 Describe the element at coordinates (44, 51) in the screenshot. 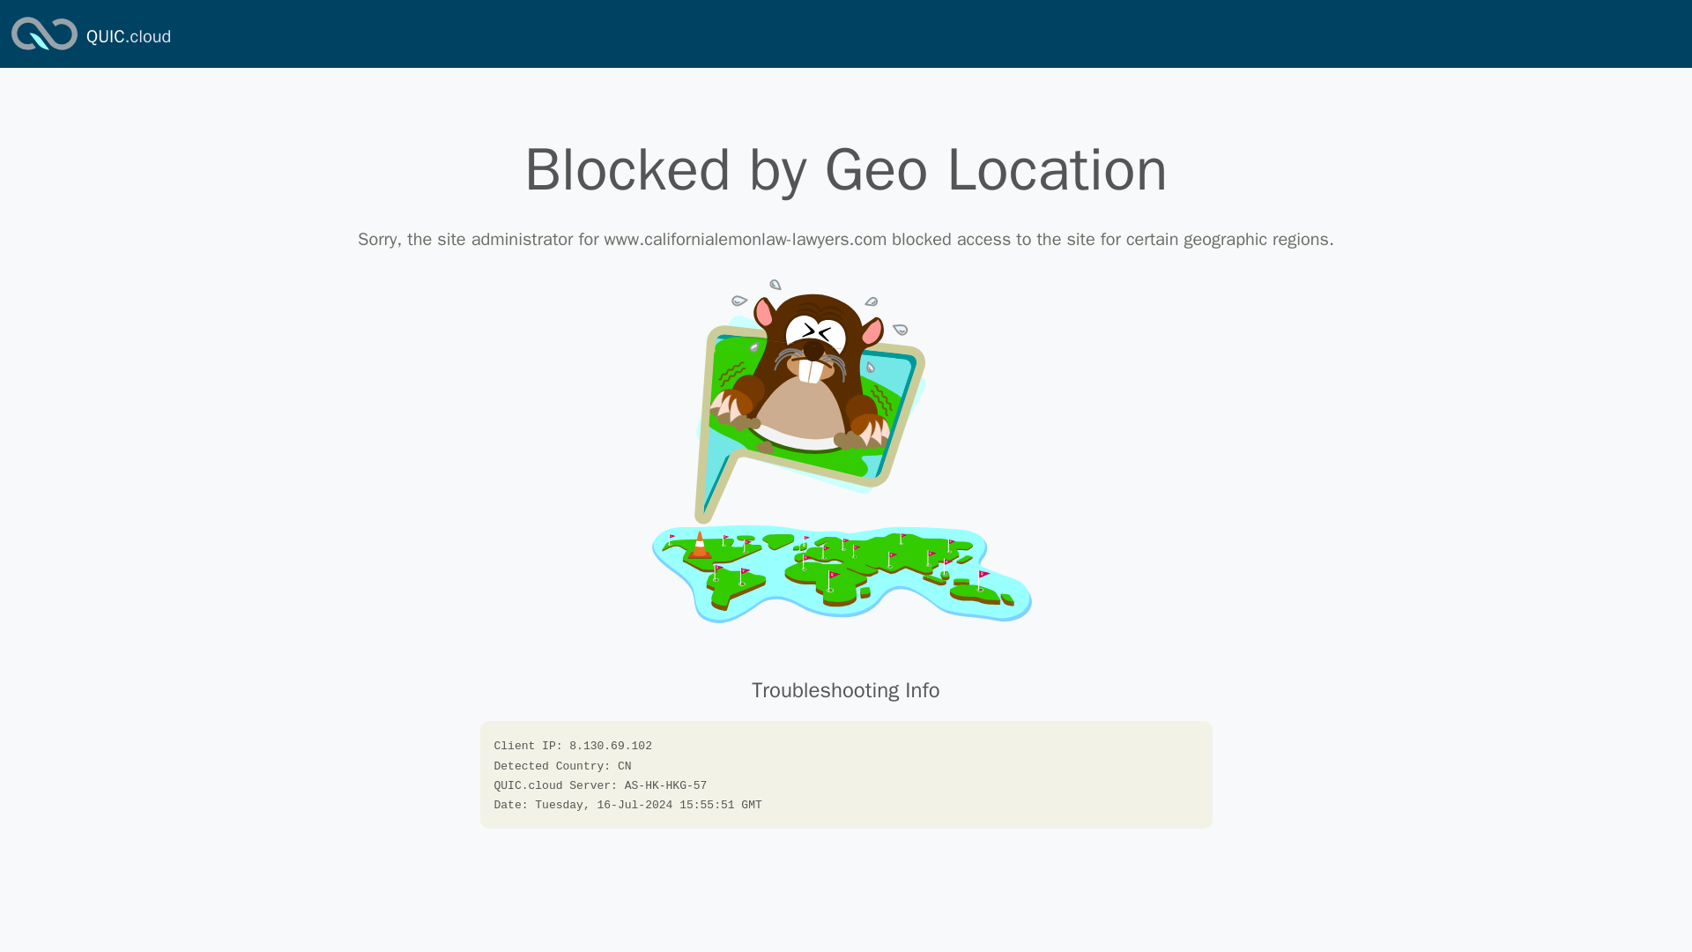

I see `QUIC.cloud` at that location.